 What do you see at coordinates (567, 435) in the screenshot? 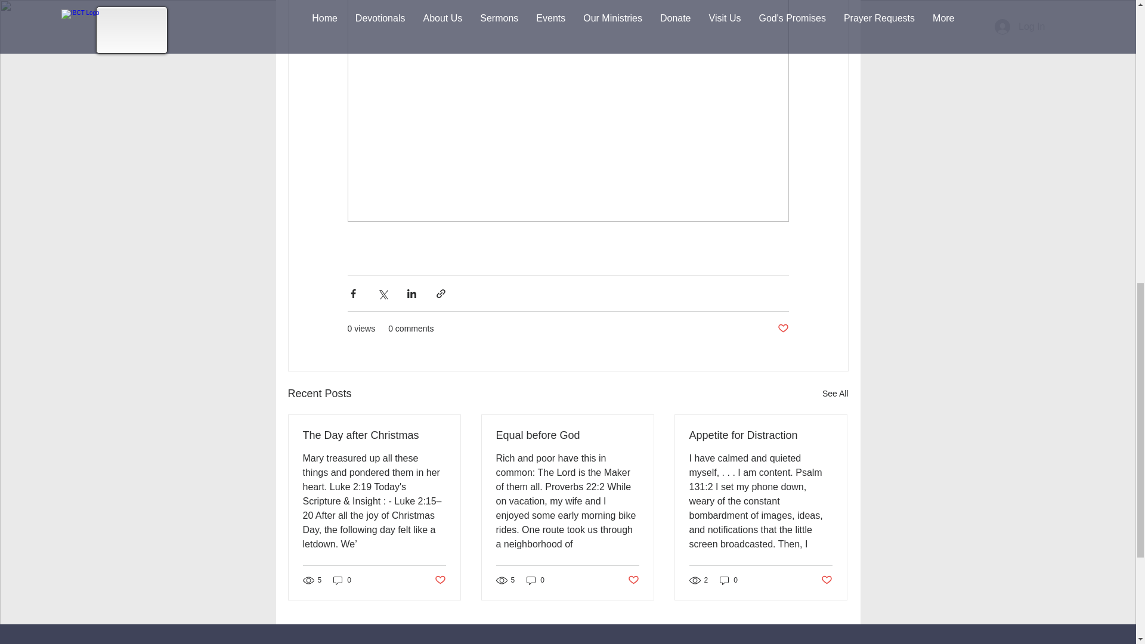
I see `Equal before God` at bounding box center [567, 435].